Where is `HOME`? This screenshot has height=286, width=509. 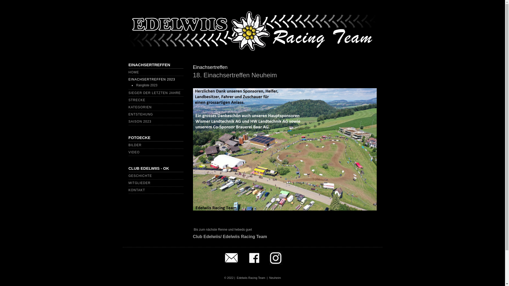 HOME is located at coordinates (134, 72).